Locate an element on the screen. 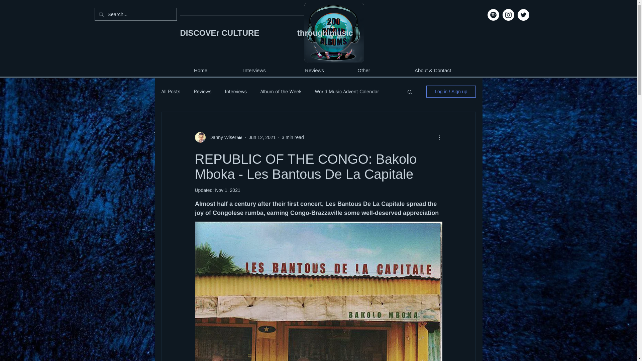  Nov 1, 2021 is located at coordinates (227, 190).